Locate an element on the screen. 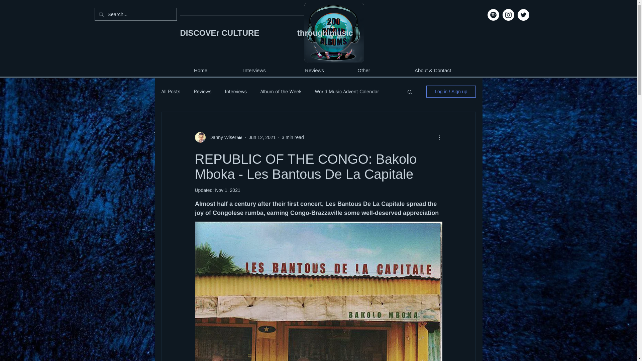  Nov 1, 2021 is located at coordinates (227, 190).